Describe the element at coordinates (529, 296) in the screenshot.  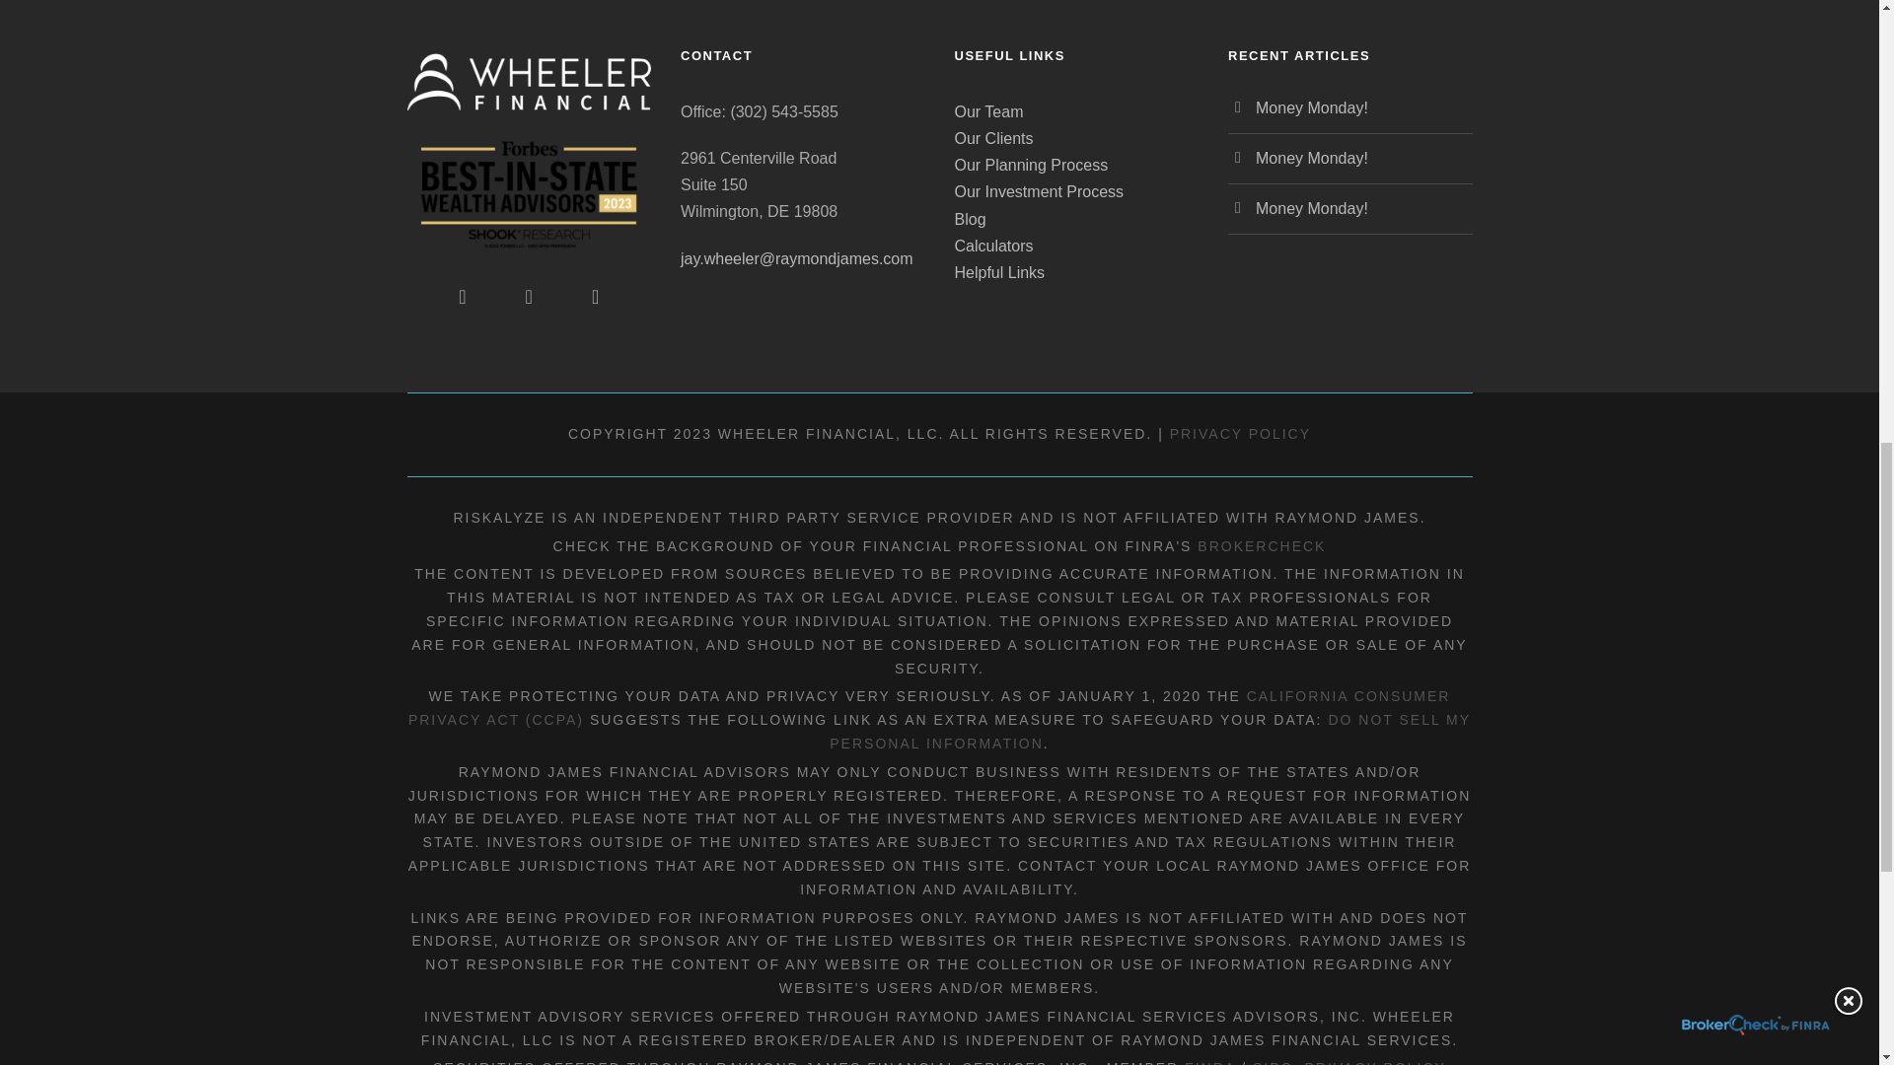
I see `linkedin` at that location.